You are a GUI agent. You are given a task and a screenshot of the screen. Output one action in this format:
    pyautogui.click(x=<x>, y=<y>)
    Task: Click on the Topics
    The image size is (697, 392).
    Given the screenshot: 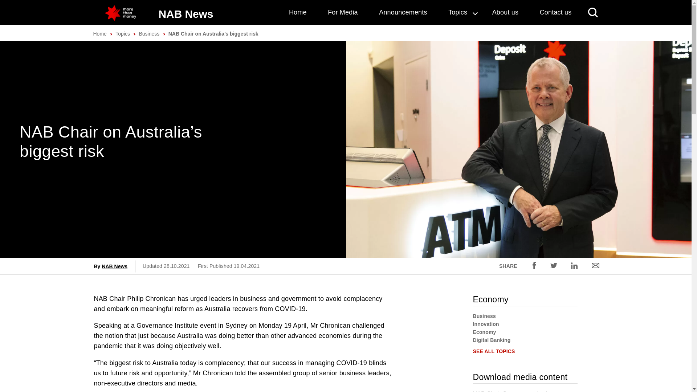 What is the action you would take?
    pyautogui.click(x=123, y=34)
    